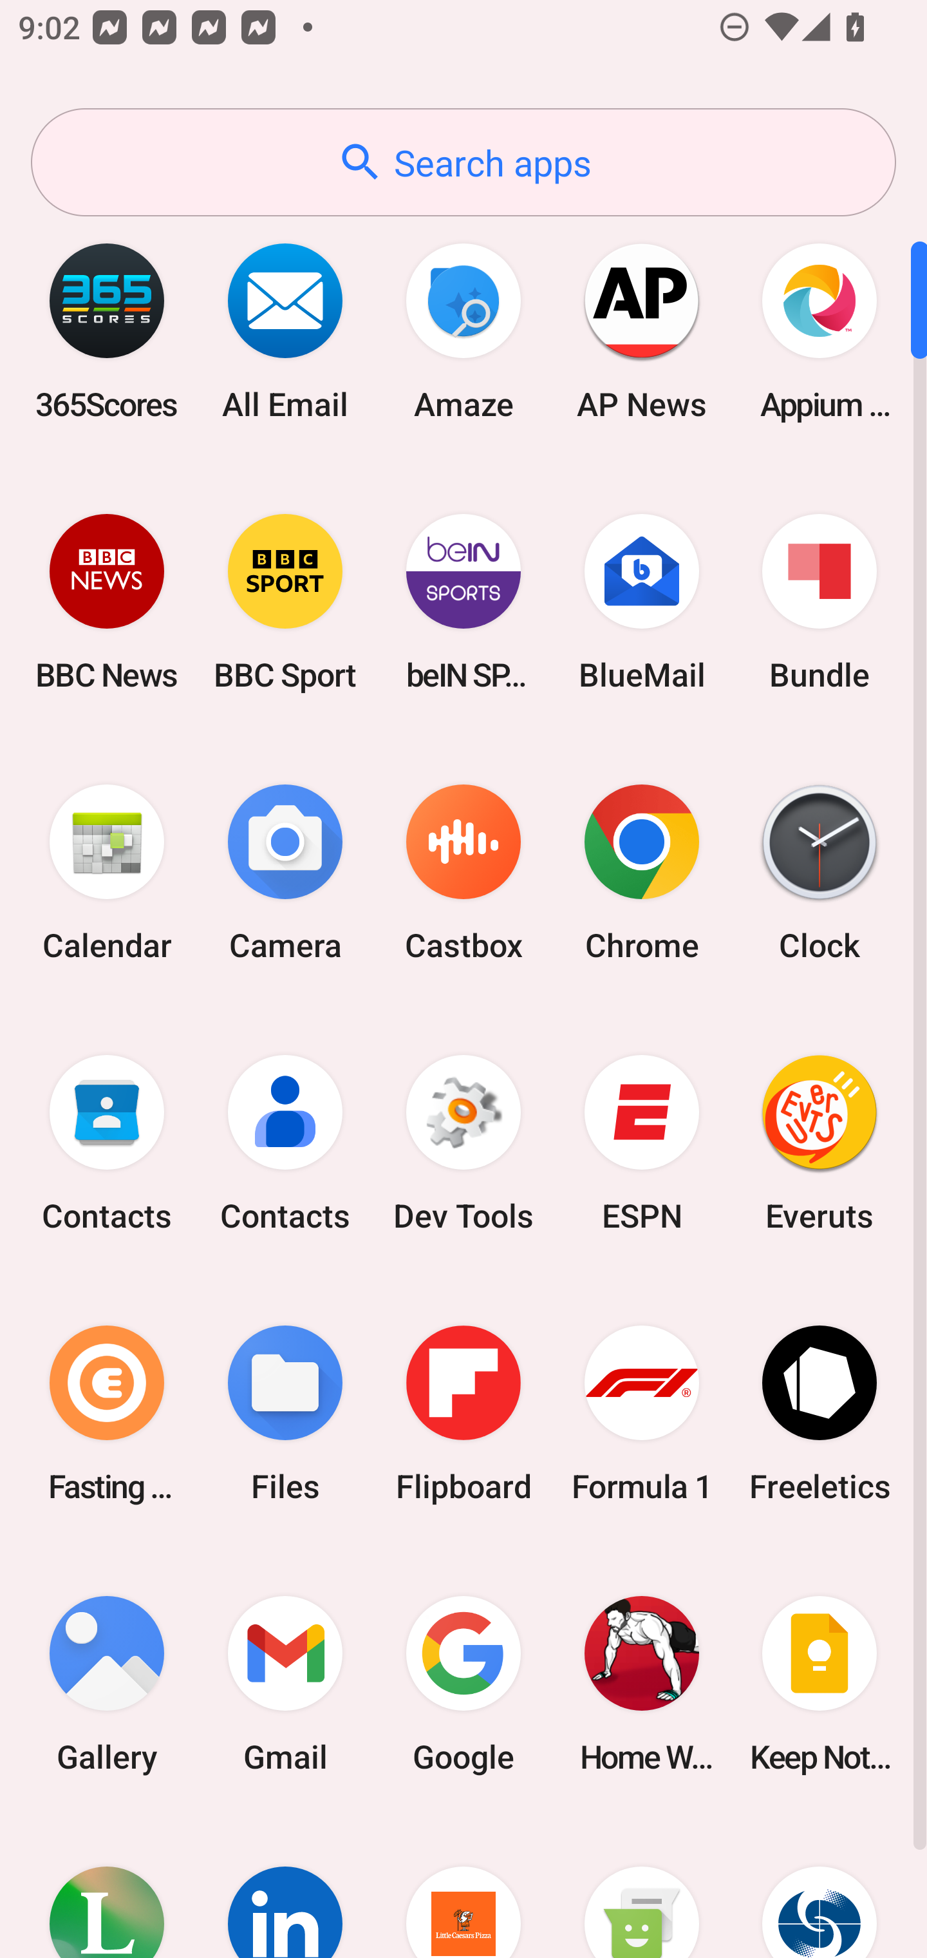 Image resolution: width=927 pixels, height=1958 pixels. Describe the element at coordinates (107, 331) in the screenshot. I see `365Scores` at that location.